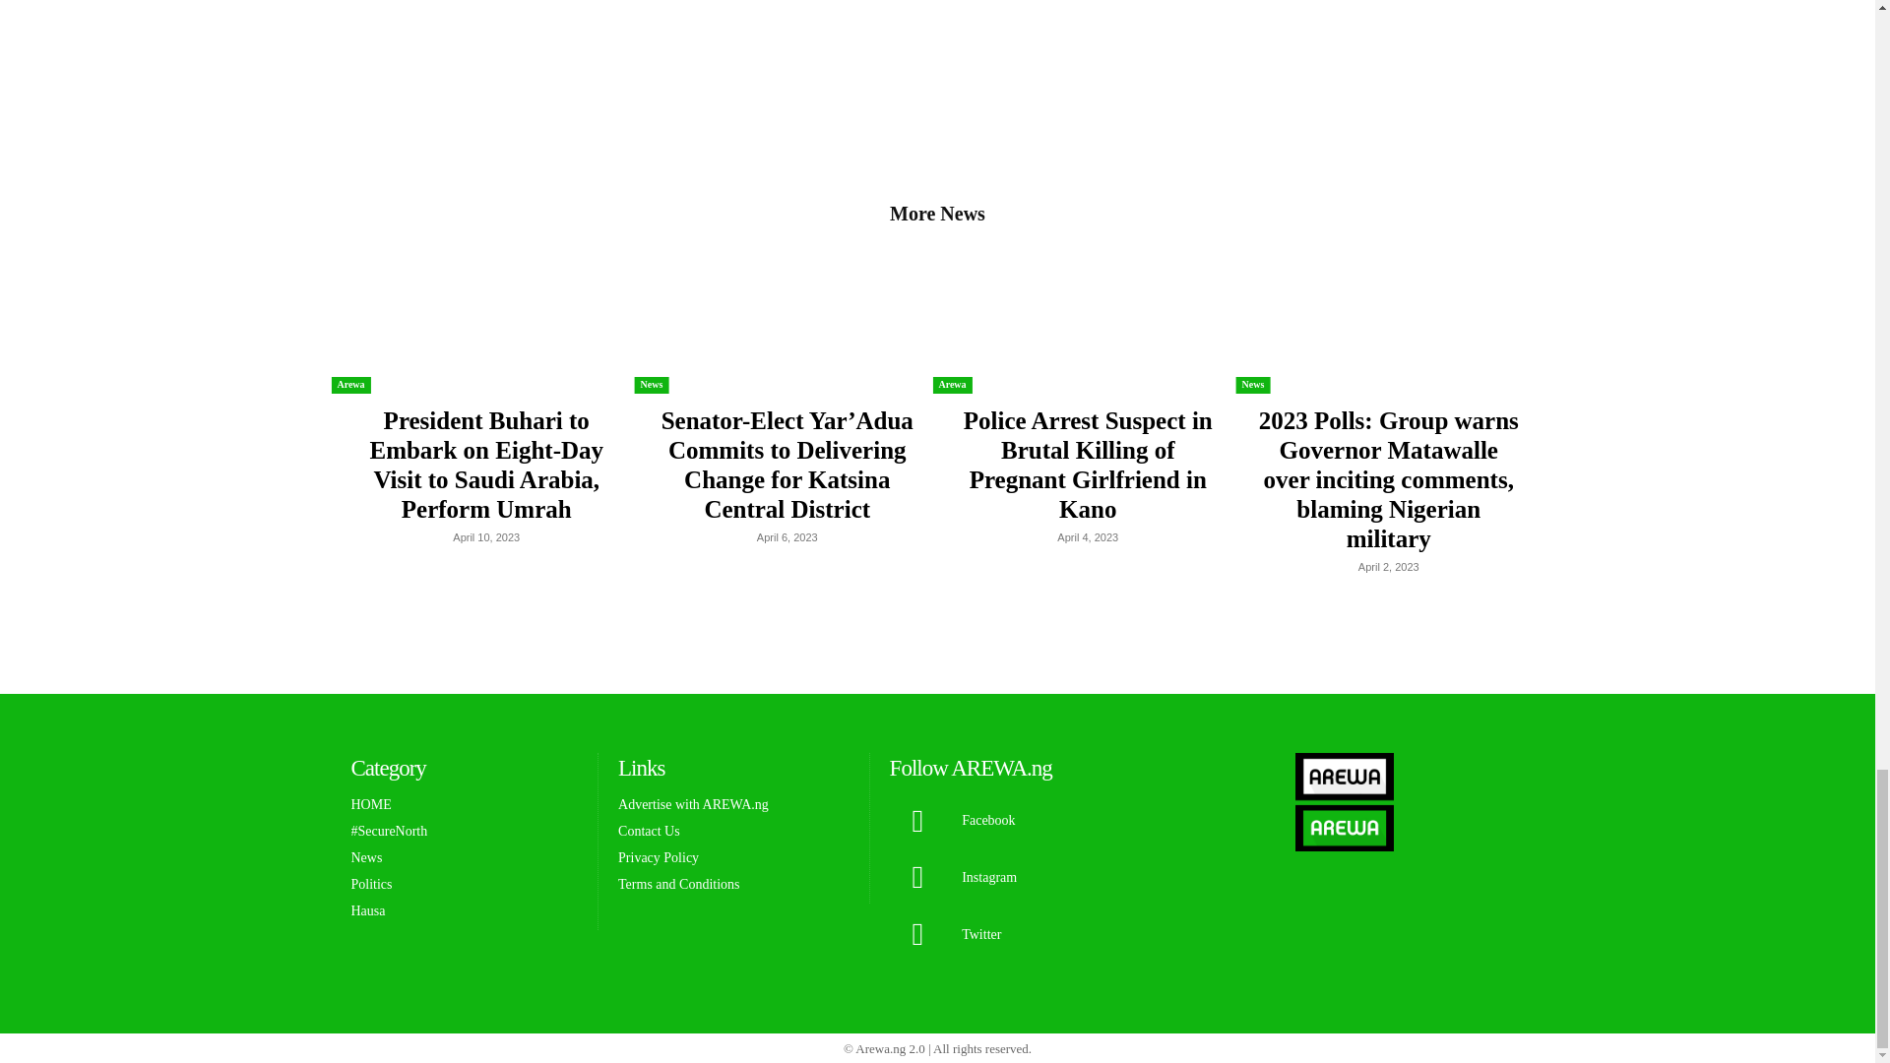 Image resolution: width=1890 pixels, height=1063 pixels. Describe the element at coordinates (350, 385) in the screenshot. I see `Arewa` at that location.